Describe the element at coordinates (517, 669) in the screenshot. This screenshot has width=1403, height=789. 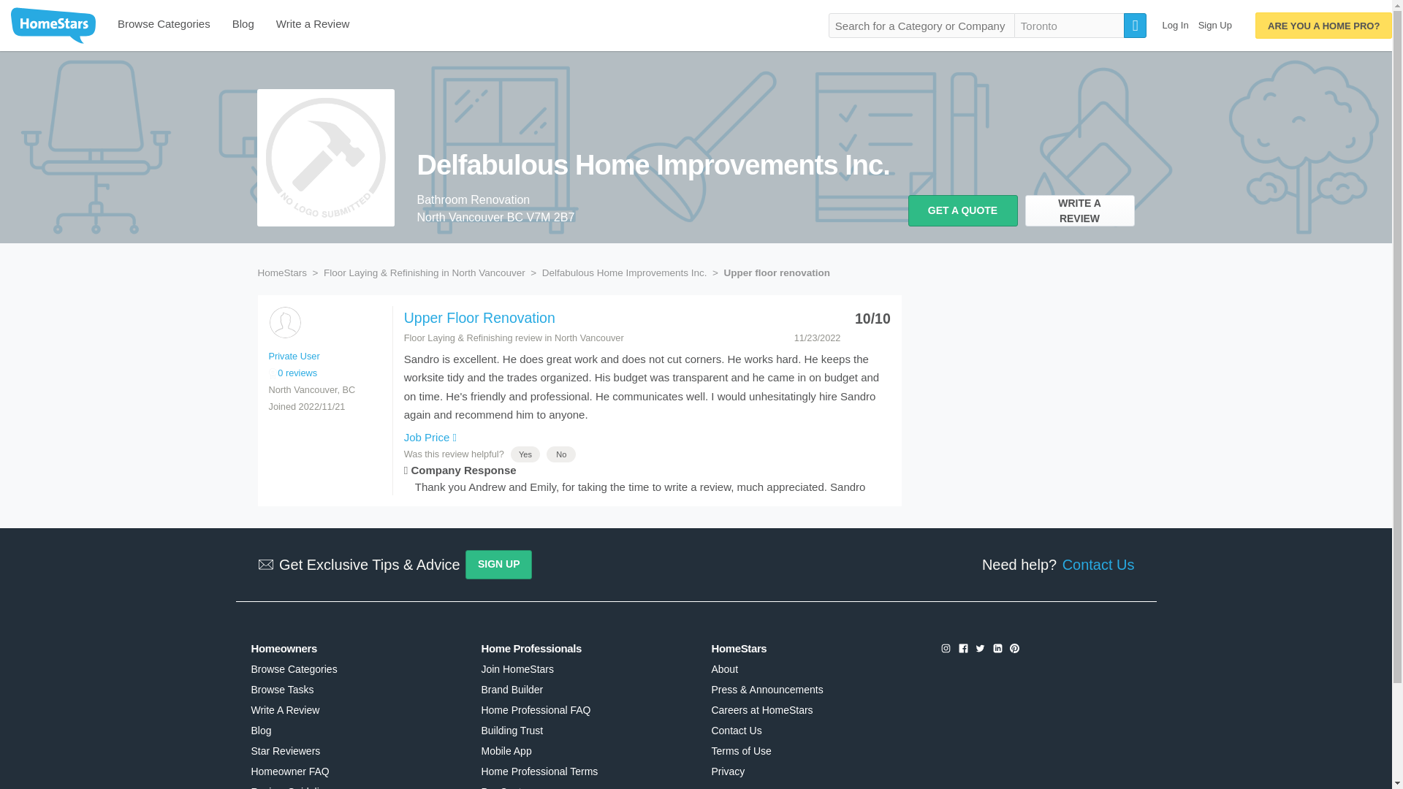
I see `Join HomeStars` at that location.